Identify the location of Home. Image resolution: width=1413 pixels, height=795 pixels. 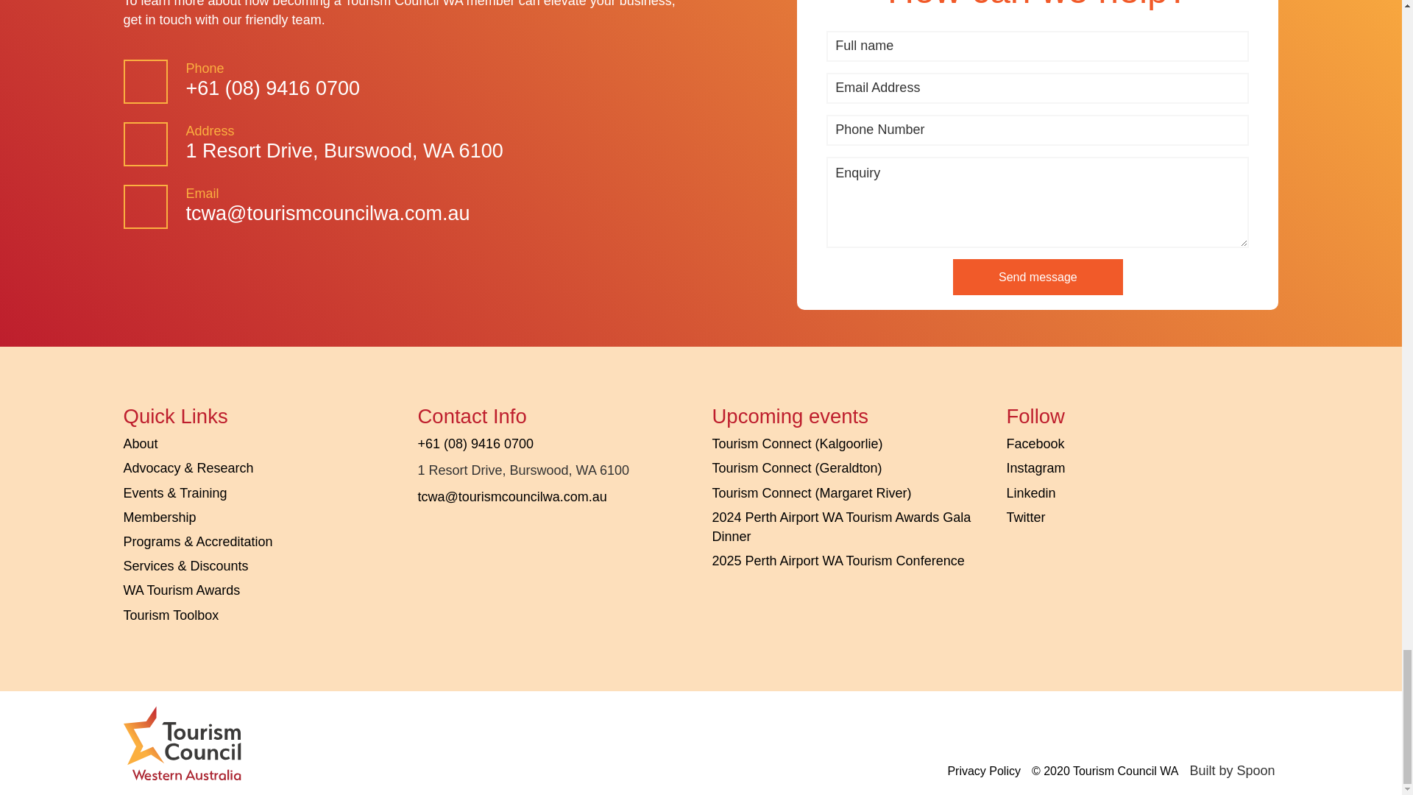
(183, 743).